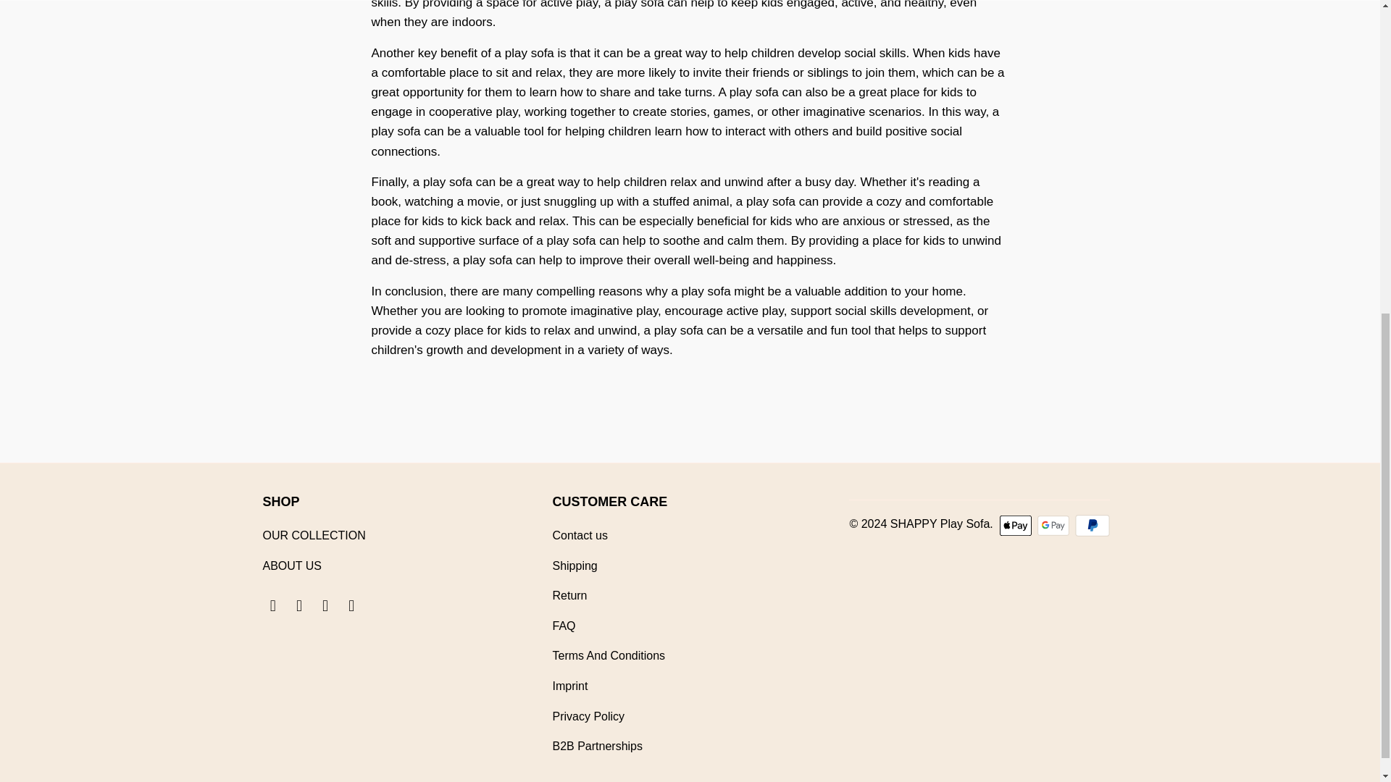 This screenshot has height=782, width=1391. What do you see at coordinates (1017, 525) in the screenshot?
I see `Apple Pay` at bounding box center [1017, 525].